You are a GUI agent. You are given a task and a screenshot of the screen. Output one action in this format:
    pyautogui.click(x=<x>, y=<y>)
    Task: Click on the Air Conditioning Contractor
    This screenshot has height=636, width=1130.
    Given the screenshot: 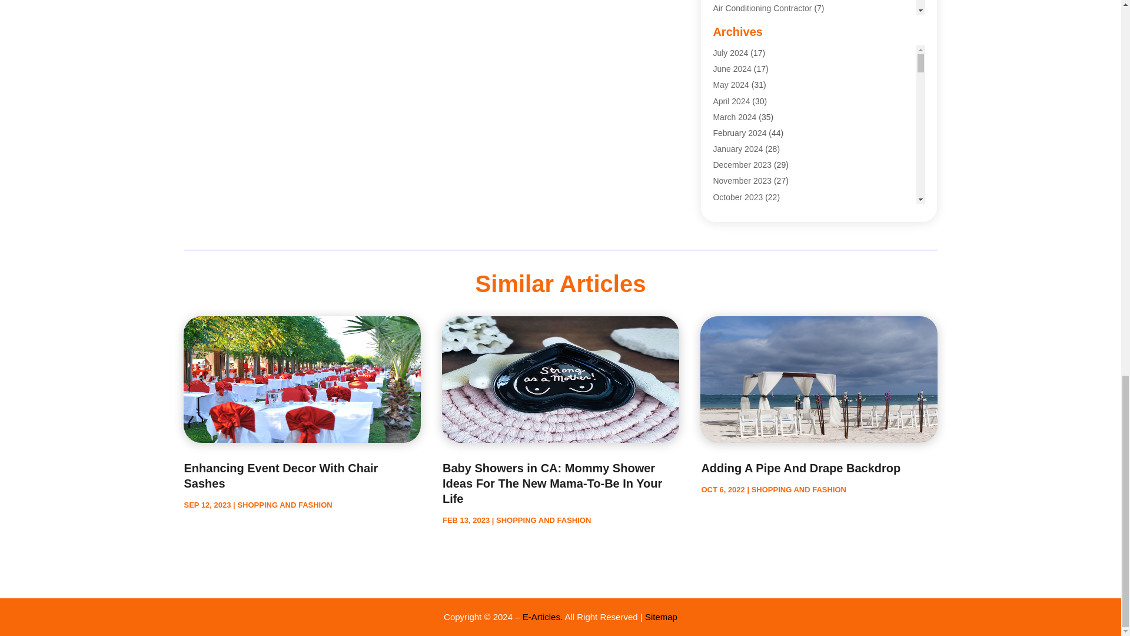 What is the action you would take?
    pyautogui.click(x=762, y=8)
    